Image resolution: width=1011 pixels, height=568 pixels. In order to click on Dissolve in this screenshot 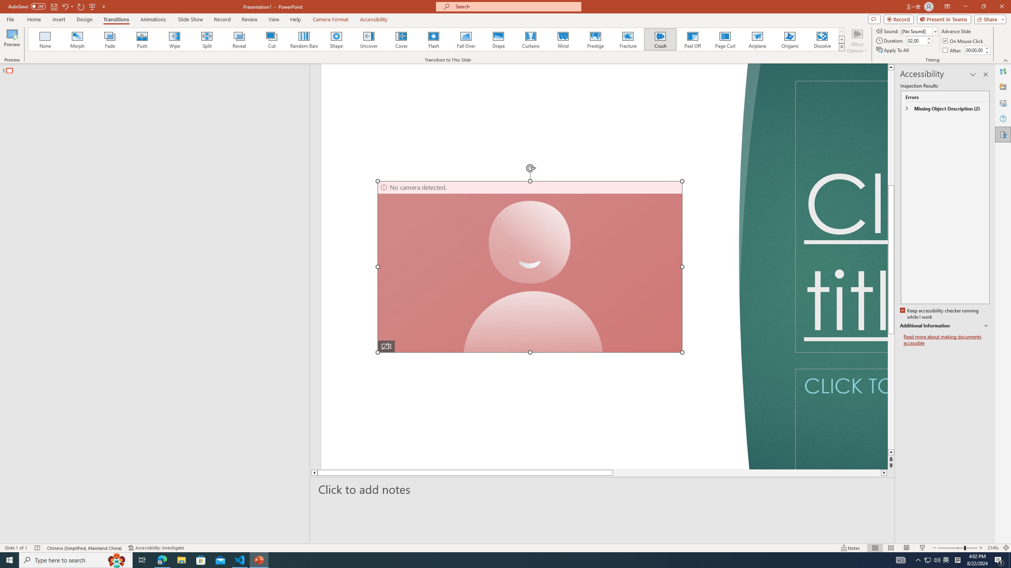, I will do `click(822, 39)`.